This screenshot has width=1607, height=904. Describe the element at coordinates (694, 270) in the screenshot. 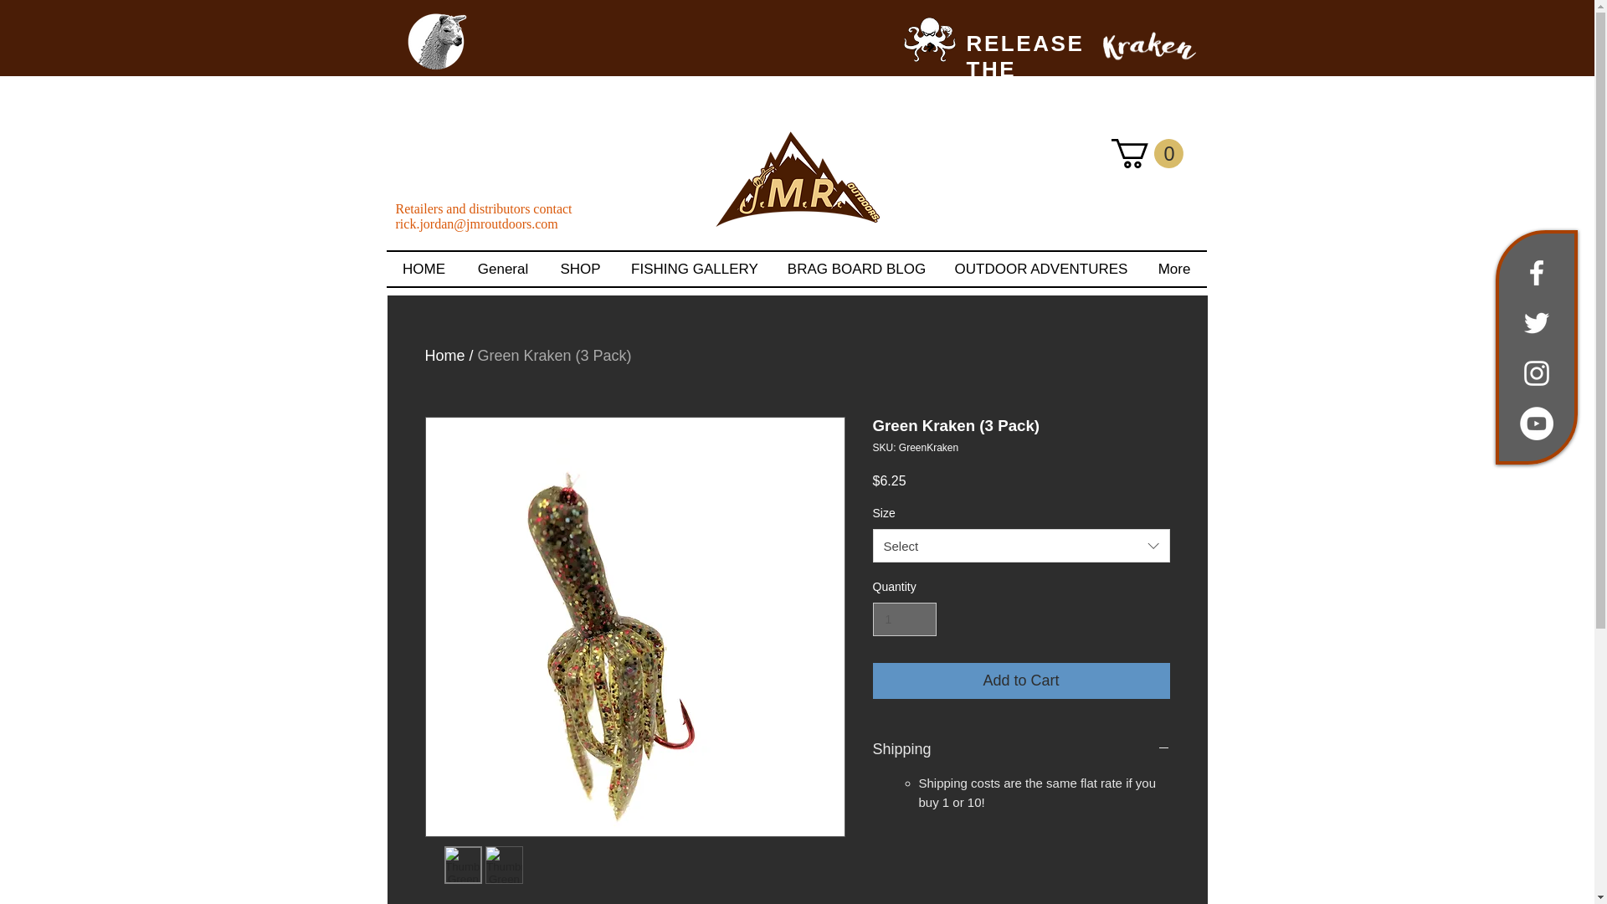

I see `FISHING GALLERY` at that location.